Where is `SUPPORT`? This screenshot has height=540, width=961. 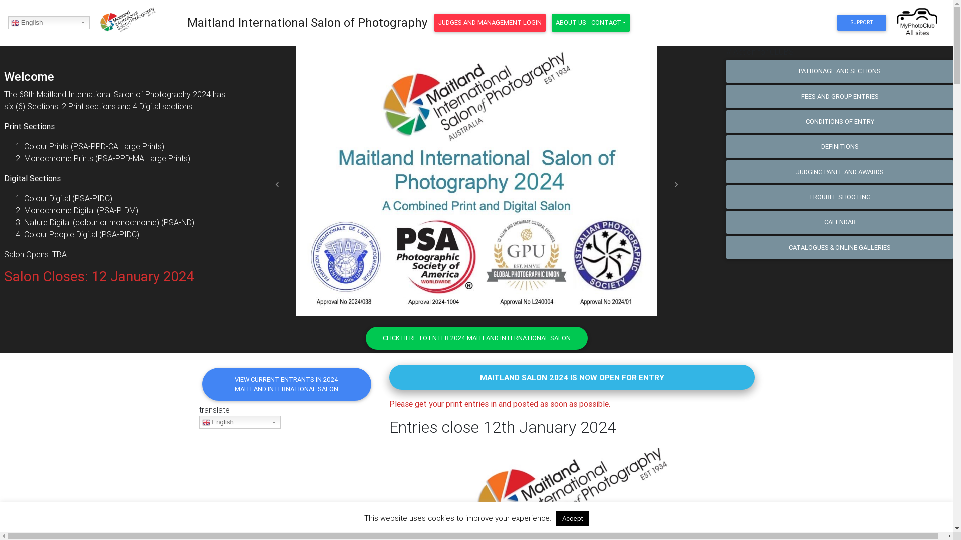
SUPPORT is located at coordinates (862, 23).